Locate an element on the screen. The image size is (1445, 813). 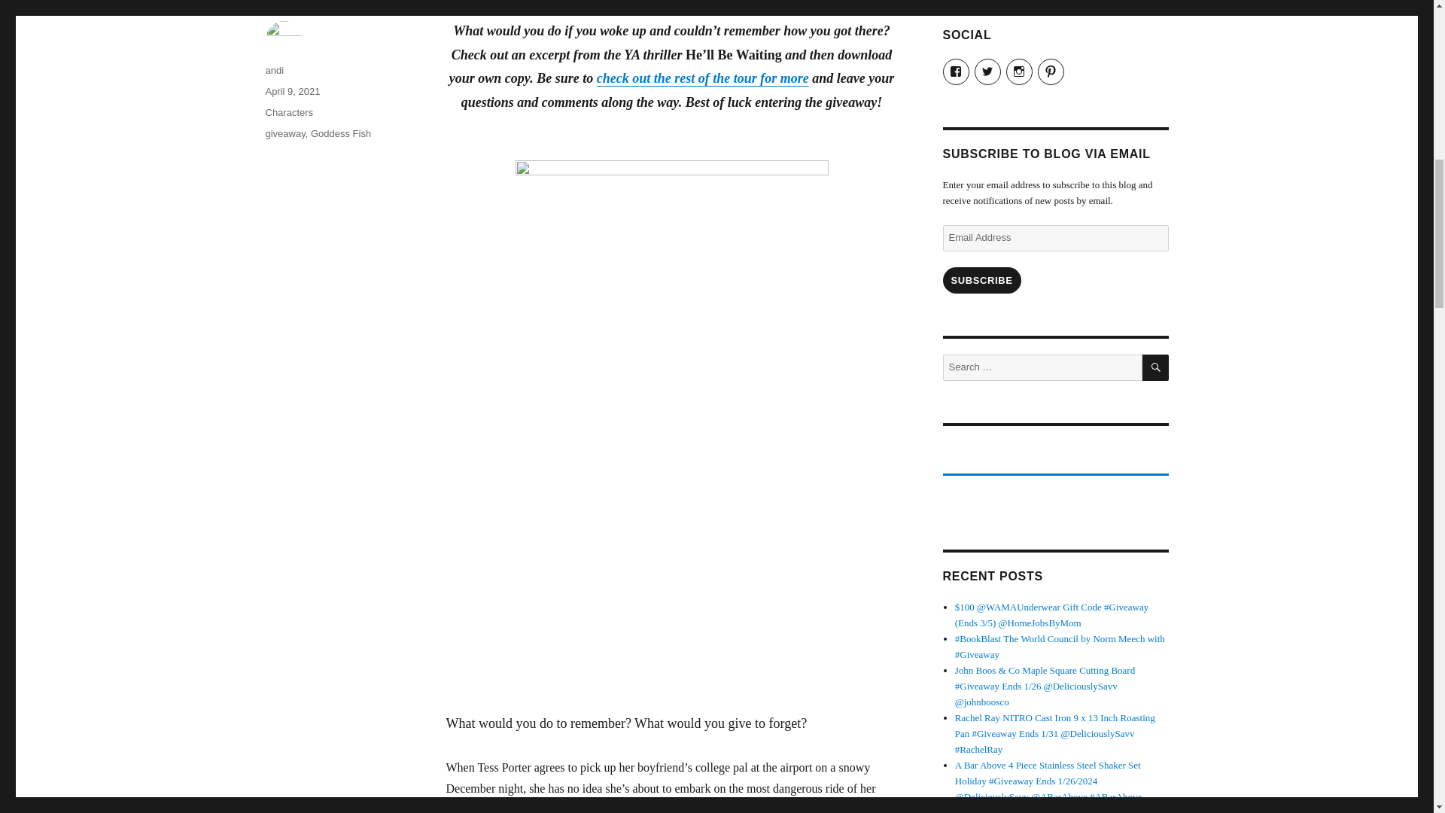
giveaway is located at coordinates (284, 132).